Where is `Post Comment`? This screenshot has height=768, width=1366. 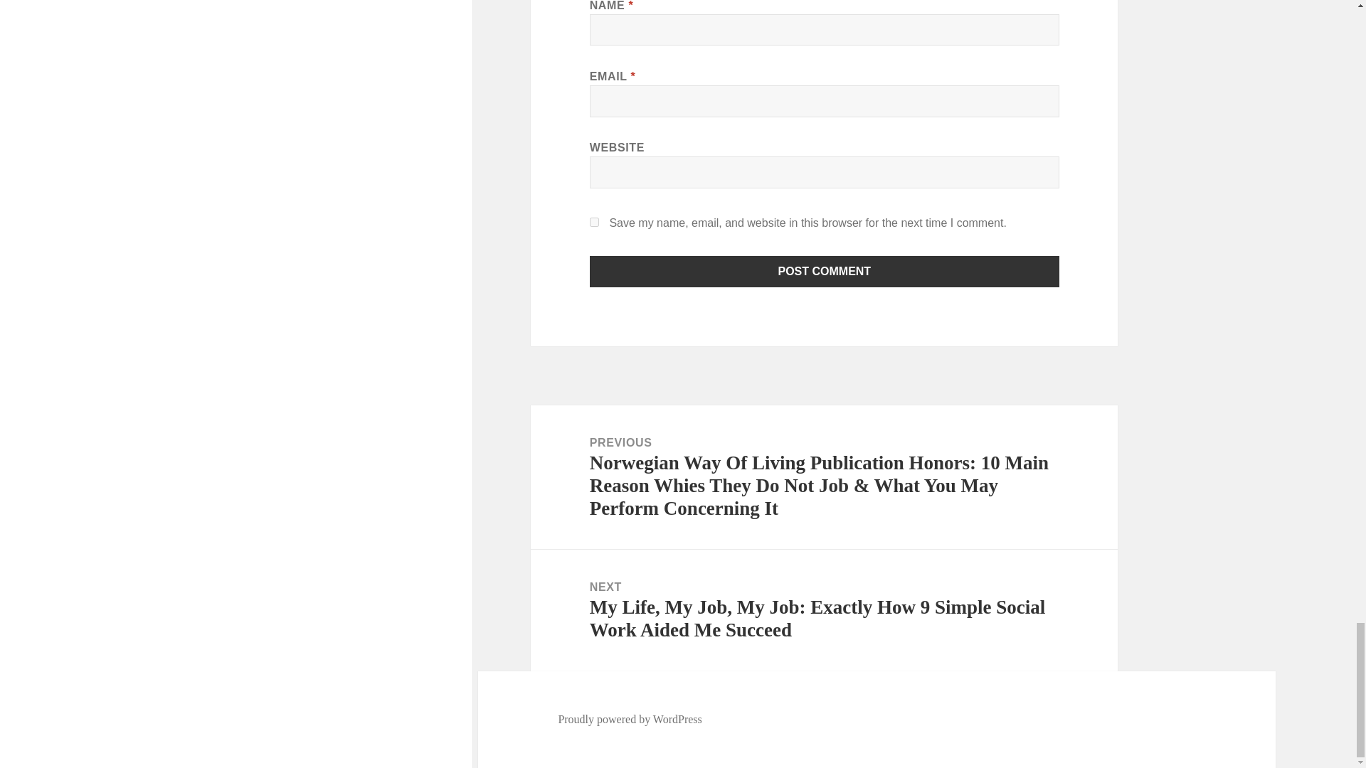 Post Comment is located at coordinates (825, 271).